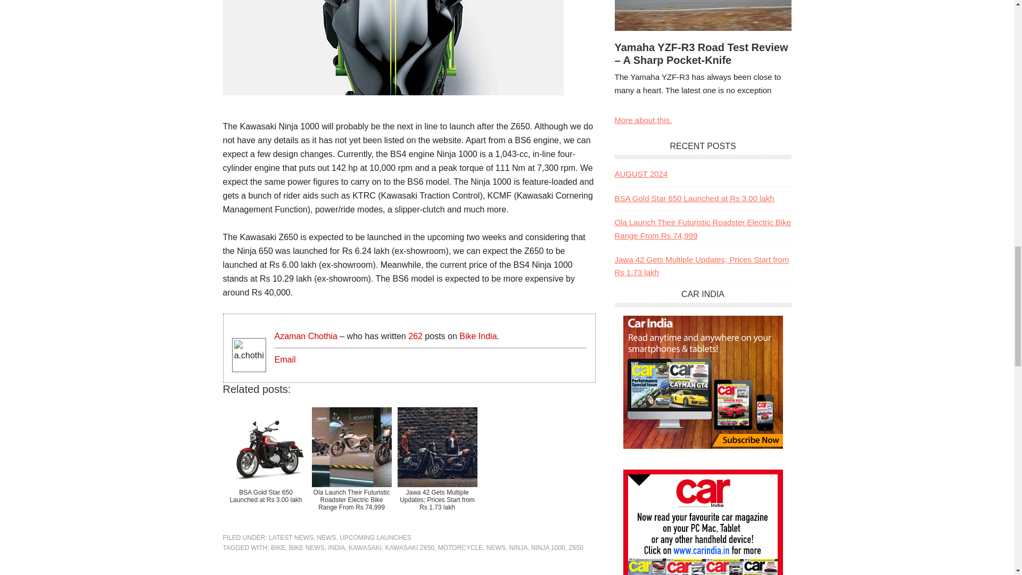  What do you see at coordinates (291, 538) in the screenshot?
I see `LATEST NEWS` at bounding box center [291, 538].